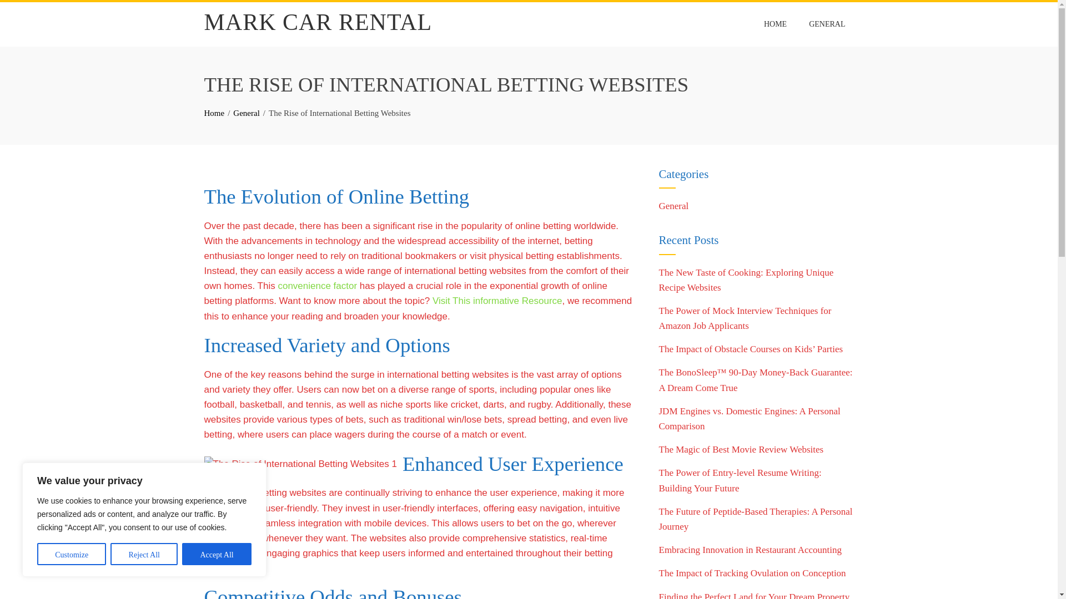  I want to click on Reject All, so click(144, 554).